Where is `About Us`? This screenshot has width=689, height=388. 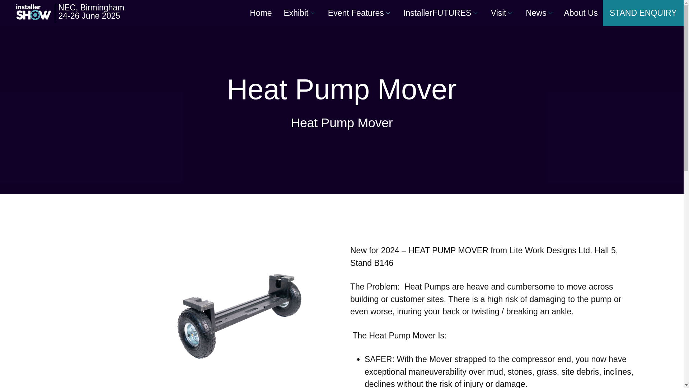
About Us is located at coordinates (581, 13).